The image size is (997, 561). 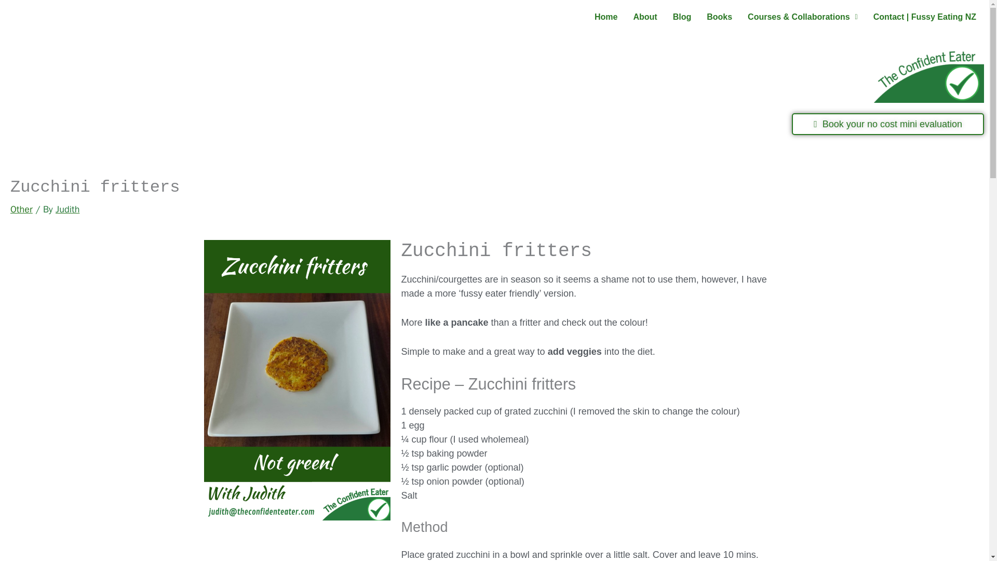 I want to click on Other, so click(x=21, y=209).